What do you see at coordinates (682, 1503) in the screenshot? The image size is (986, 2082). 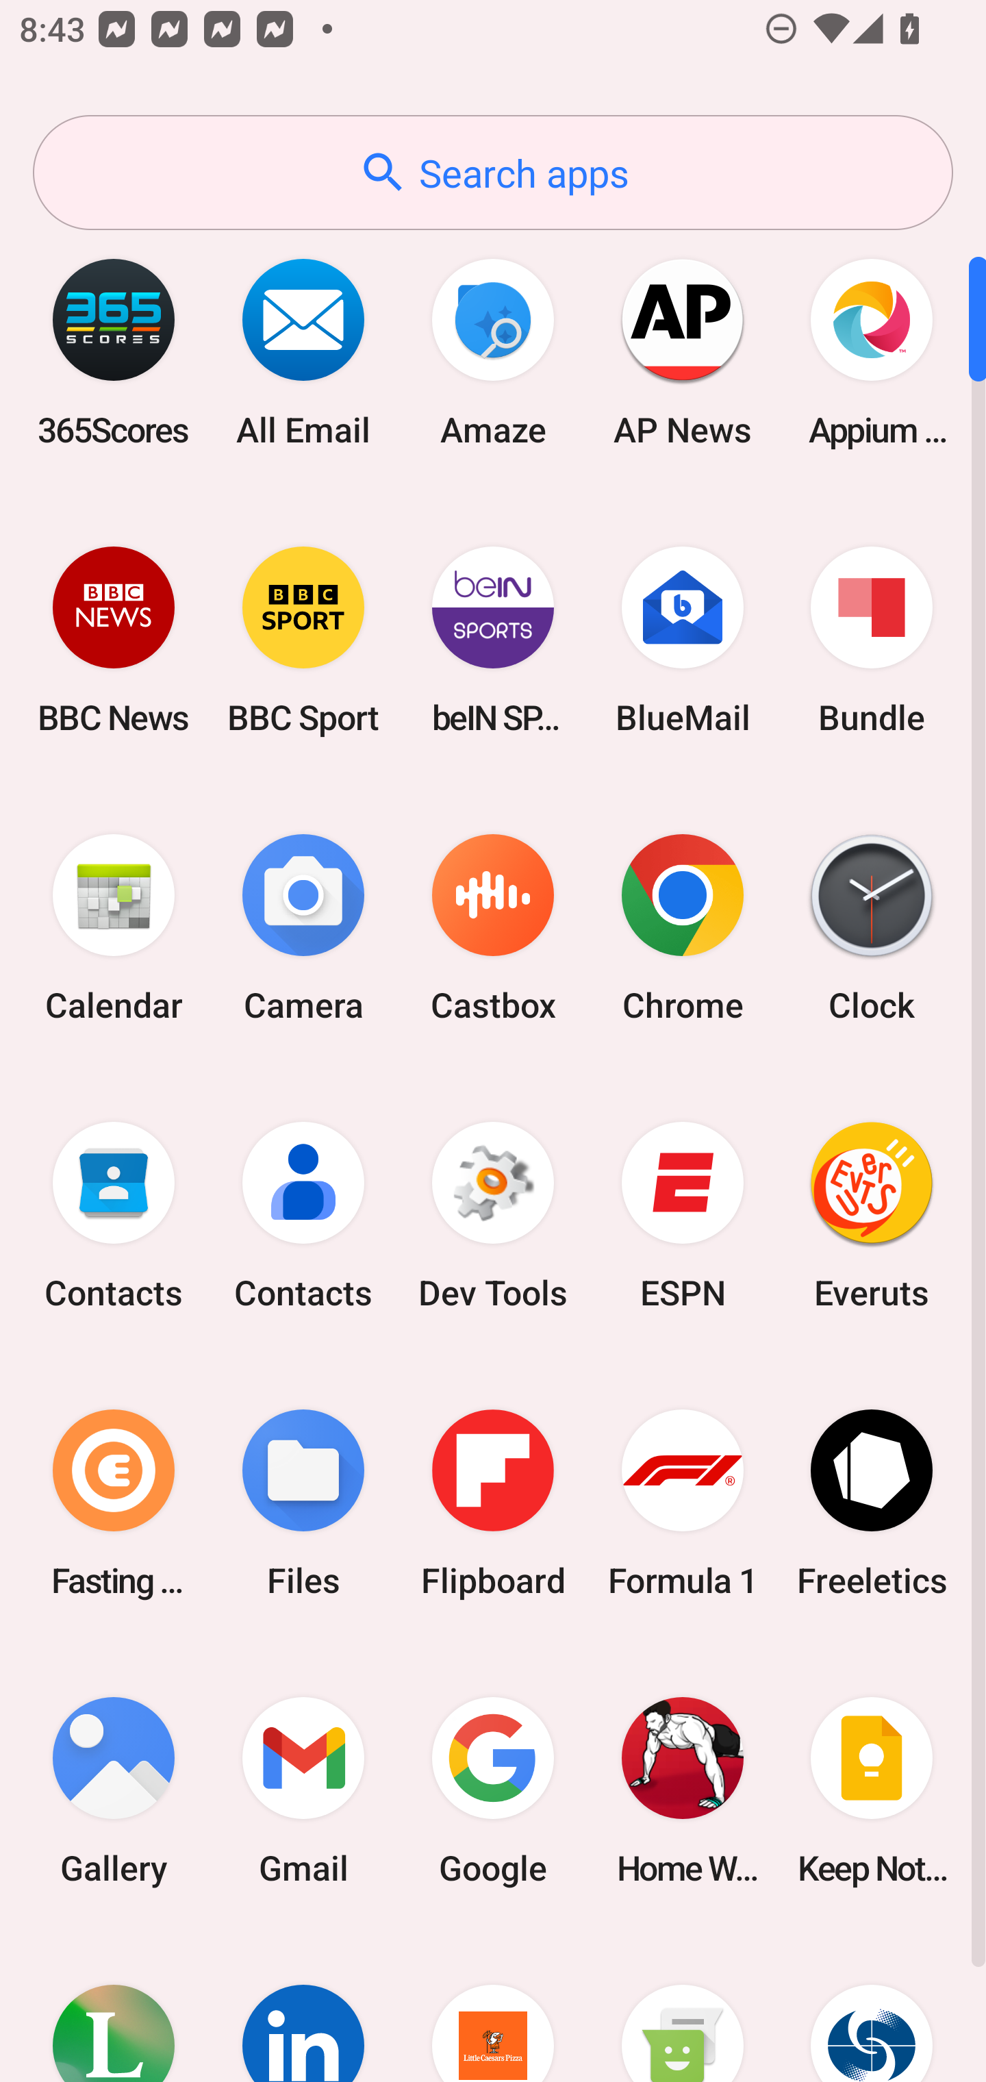 I see `Formula 1` at bounding box center [682, 1503].